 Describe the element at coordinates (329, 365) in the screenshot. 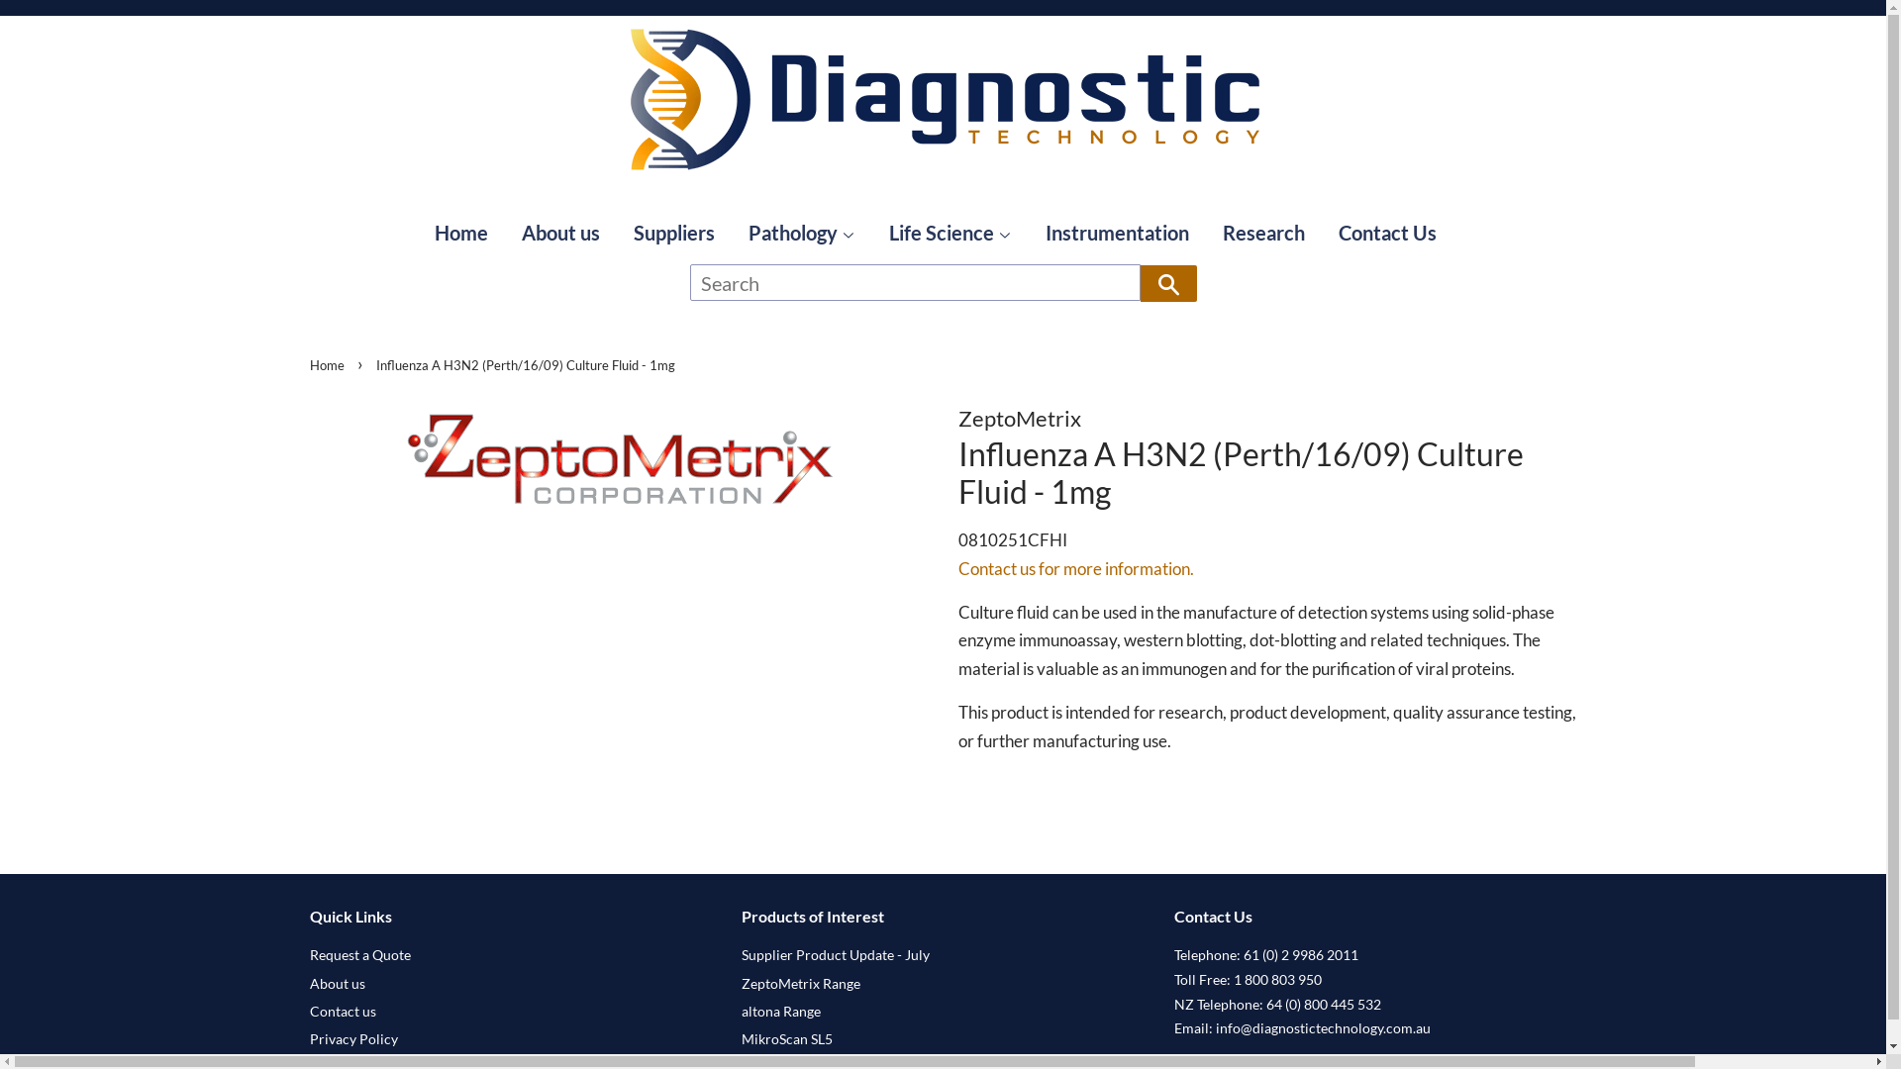

I see `Home` at that location.